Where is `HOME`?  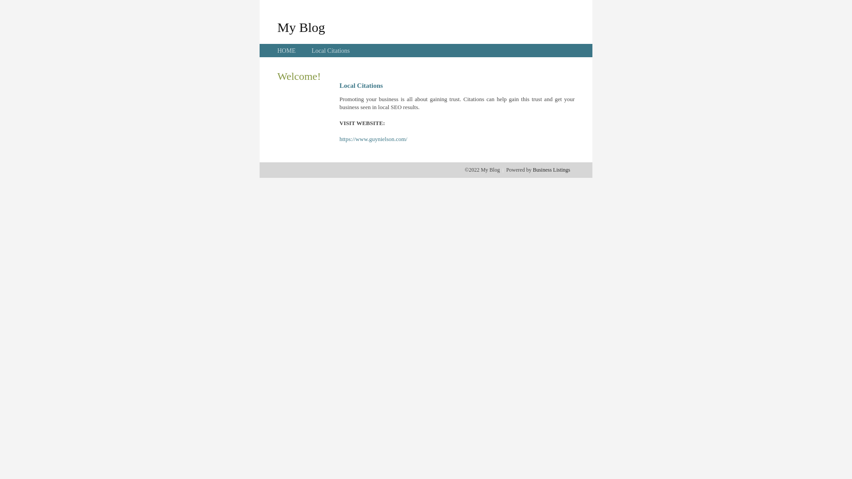
HOME is located at coordinates (287, 51).